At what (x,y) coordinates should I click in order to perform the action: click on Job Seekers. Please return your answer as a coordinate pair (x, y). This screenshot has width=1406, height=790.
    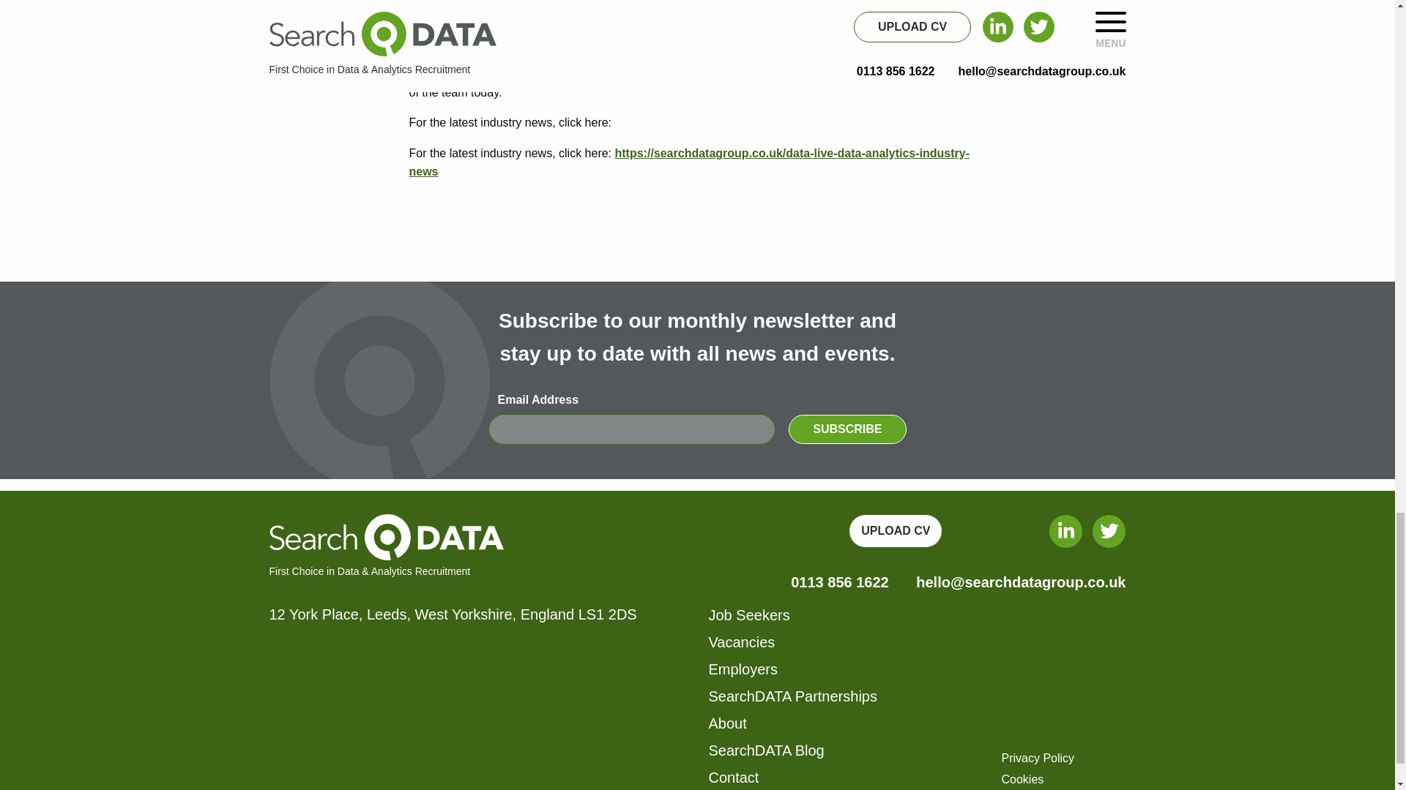
    Looking at the image, I should click on (749, 615).